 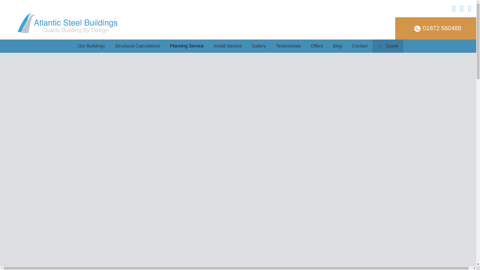 I want to click on Offers, so click(x=317, y=46).